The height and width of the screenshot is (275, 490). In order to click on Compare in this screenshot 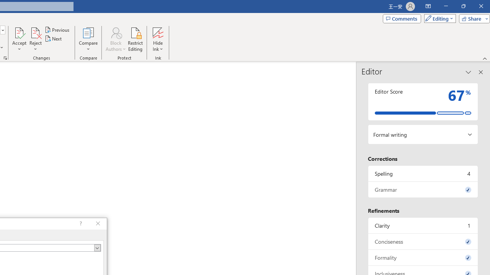, I will do `click(88, 39)`.